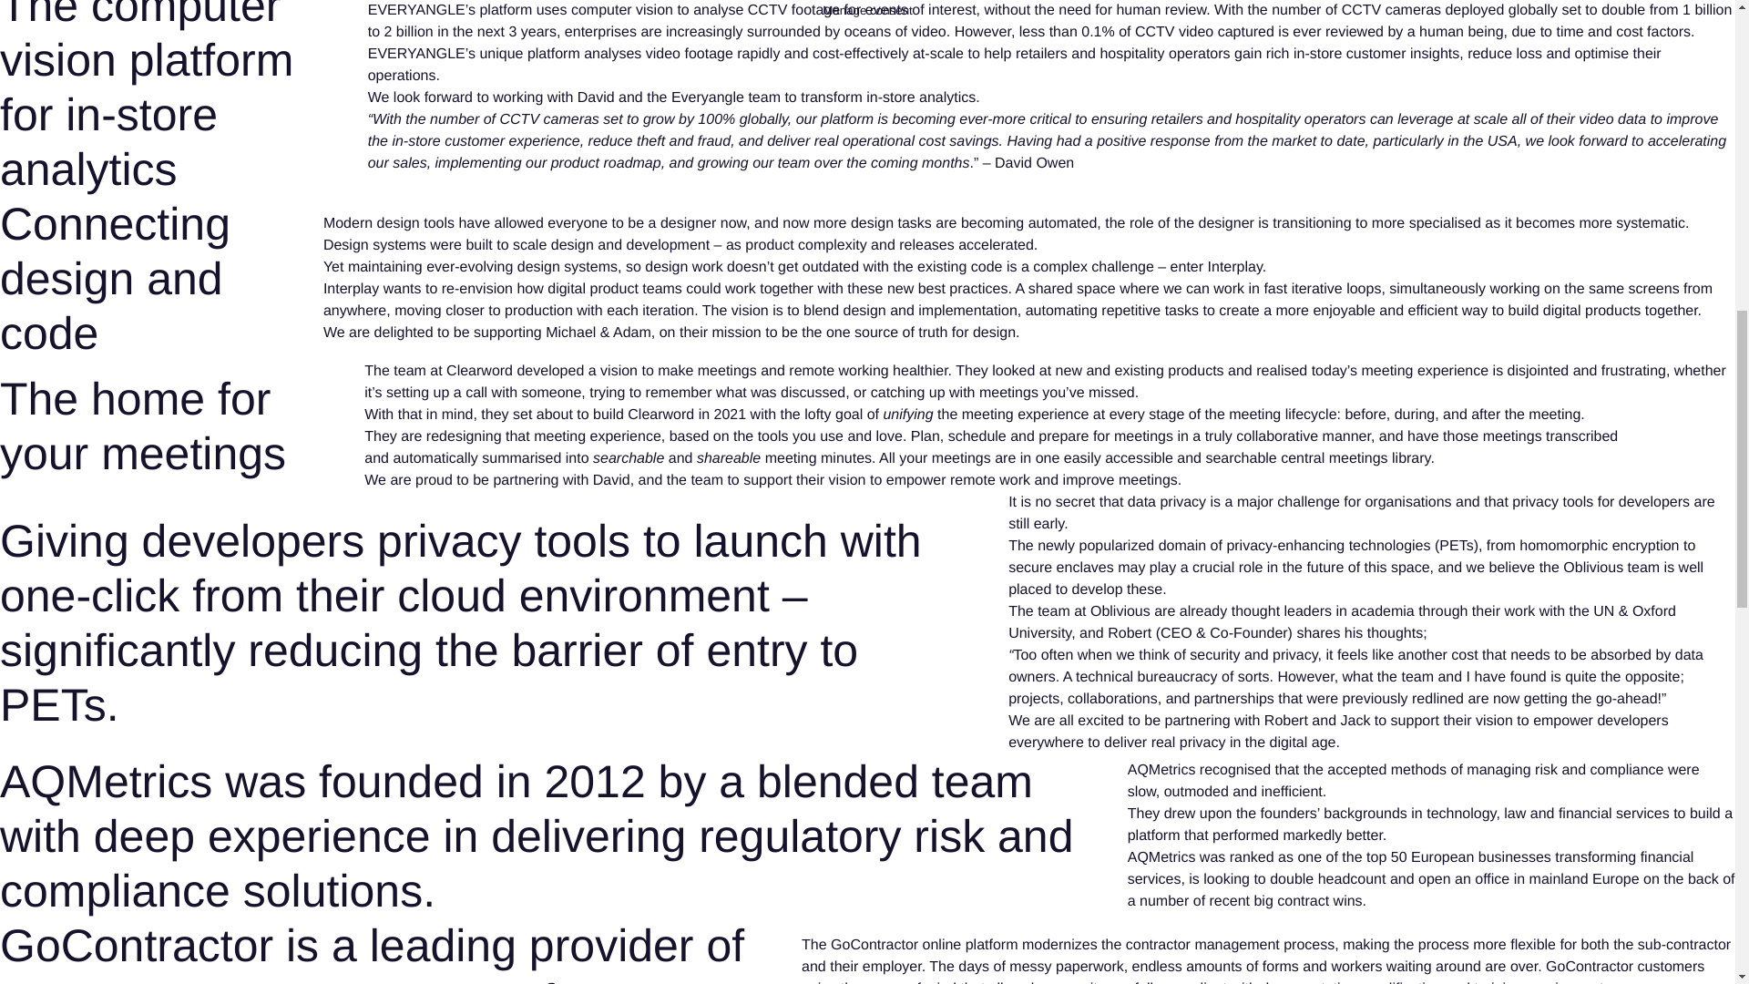 This screenshot has width=1749, height=984. What do you see at coordinates (570, 333) in the screenshot?
I see `Michael` at bounding box center [570, 333].